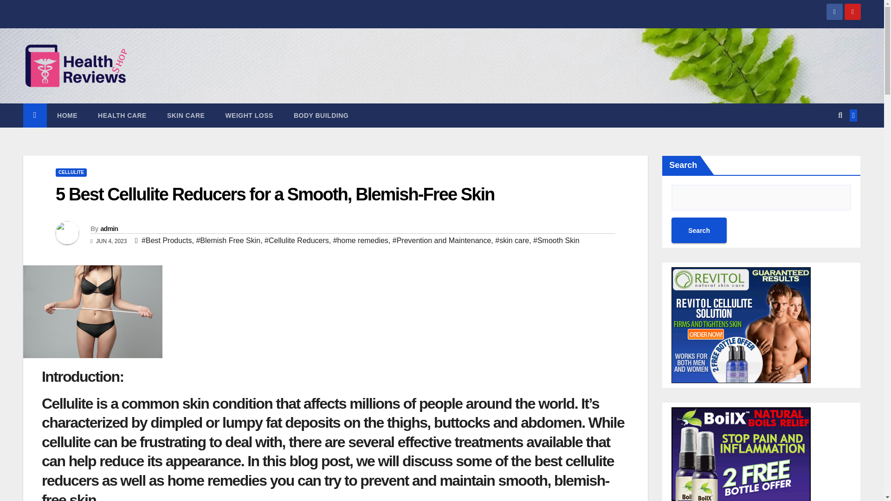 The height and width of the screenshot is (501, 891). Describe the element at coordinates (249, 115) in the screenshot. I see `WEIGHT LOSS` at that location.